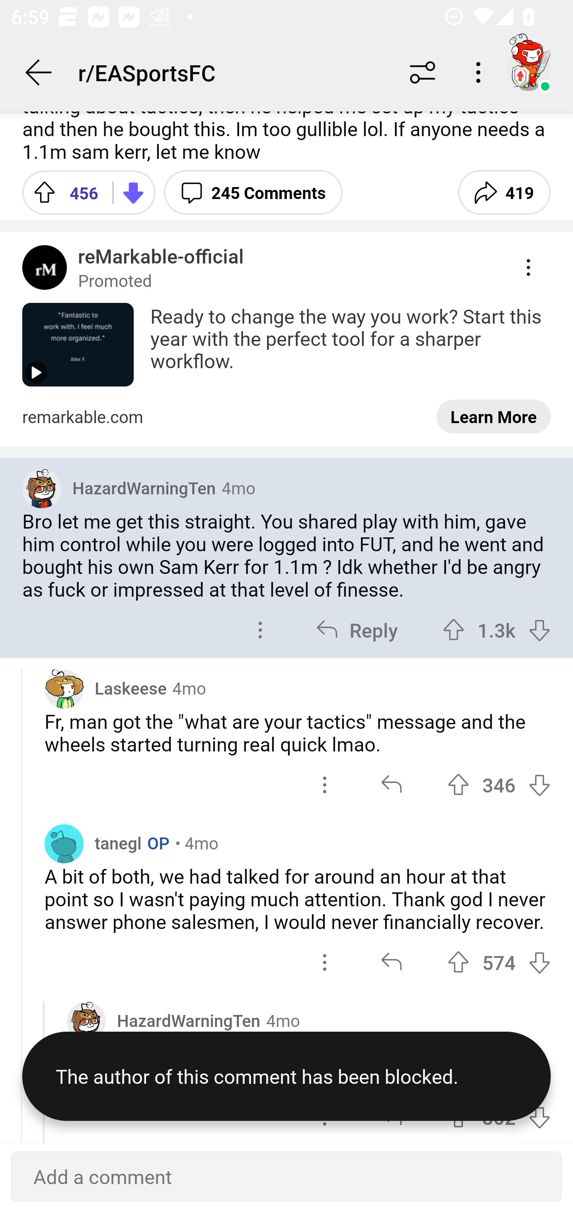 This screenshot has width=573, height=1210. What do you see at coordinates (86, 1021) in the screenshot?
I see `Custom avatar` at bounding box center [86, 1021].